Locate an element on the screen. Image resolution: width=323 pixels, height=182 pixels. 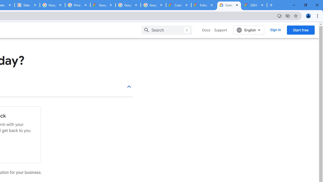
Support is located at coordinates (221, 30).